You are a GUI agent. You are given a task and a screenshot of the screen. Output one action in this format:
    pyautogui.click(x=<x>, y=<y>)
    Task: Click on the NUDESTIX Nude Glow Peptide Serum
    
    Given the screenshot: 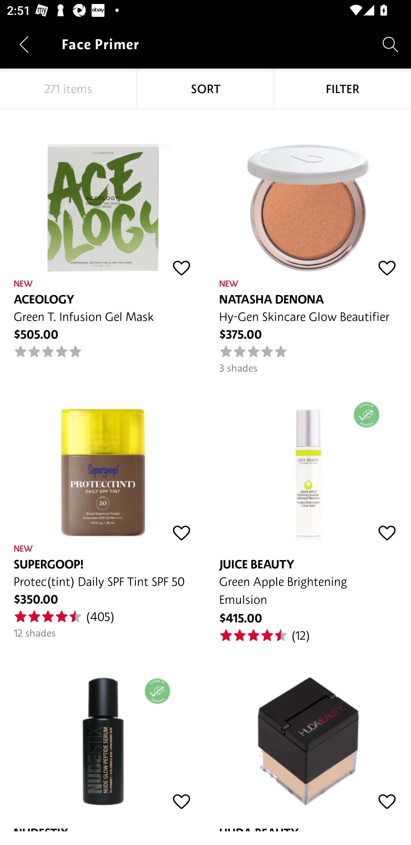 What is the action you would take?
    pyautogui.click(x=103, y=737)
    